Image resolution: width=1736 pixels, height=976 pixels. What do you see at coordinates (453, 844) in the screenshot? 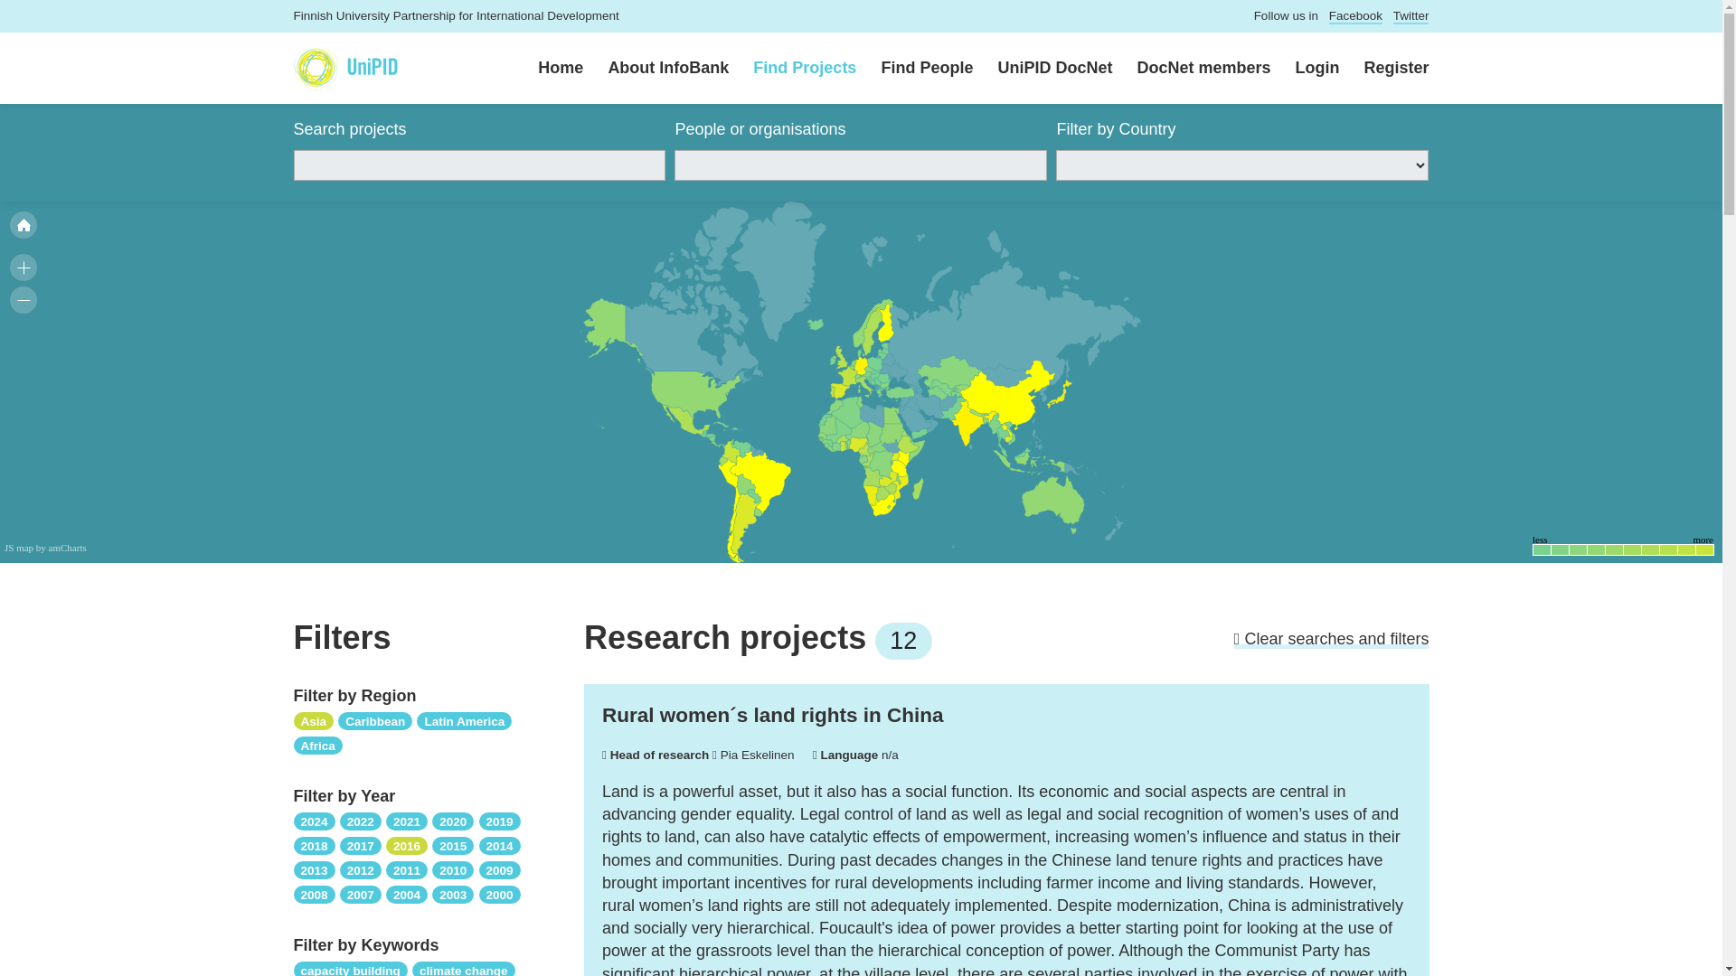
I see `2015` at bounding box center [453, 844].